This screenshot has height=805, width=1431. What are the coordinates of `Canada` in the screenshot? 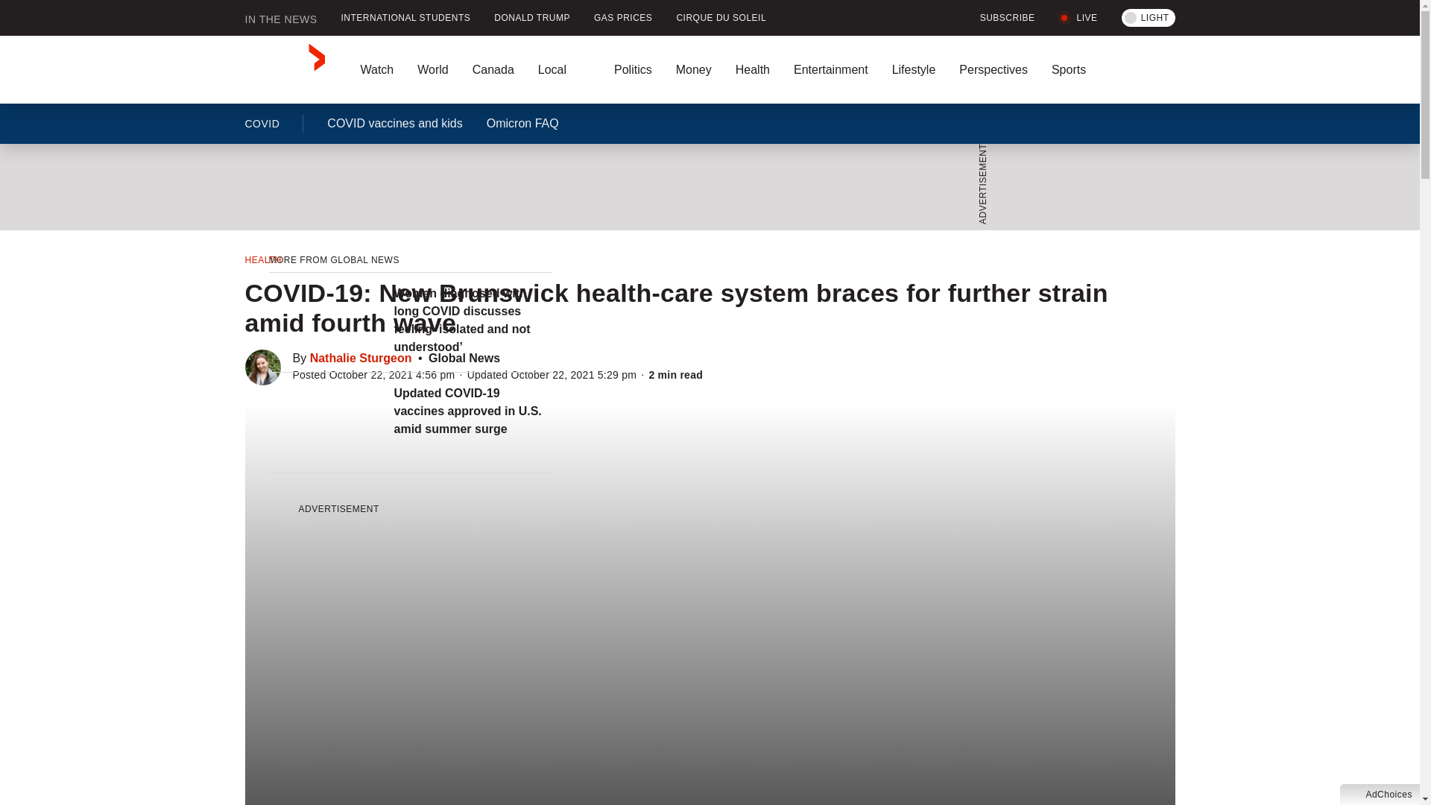 It's located at (493, 69).